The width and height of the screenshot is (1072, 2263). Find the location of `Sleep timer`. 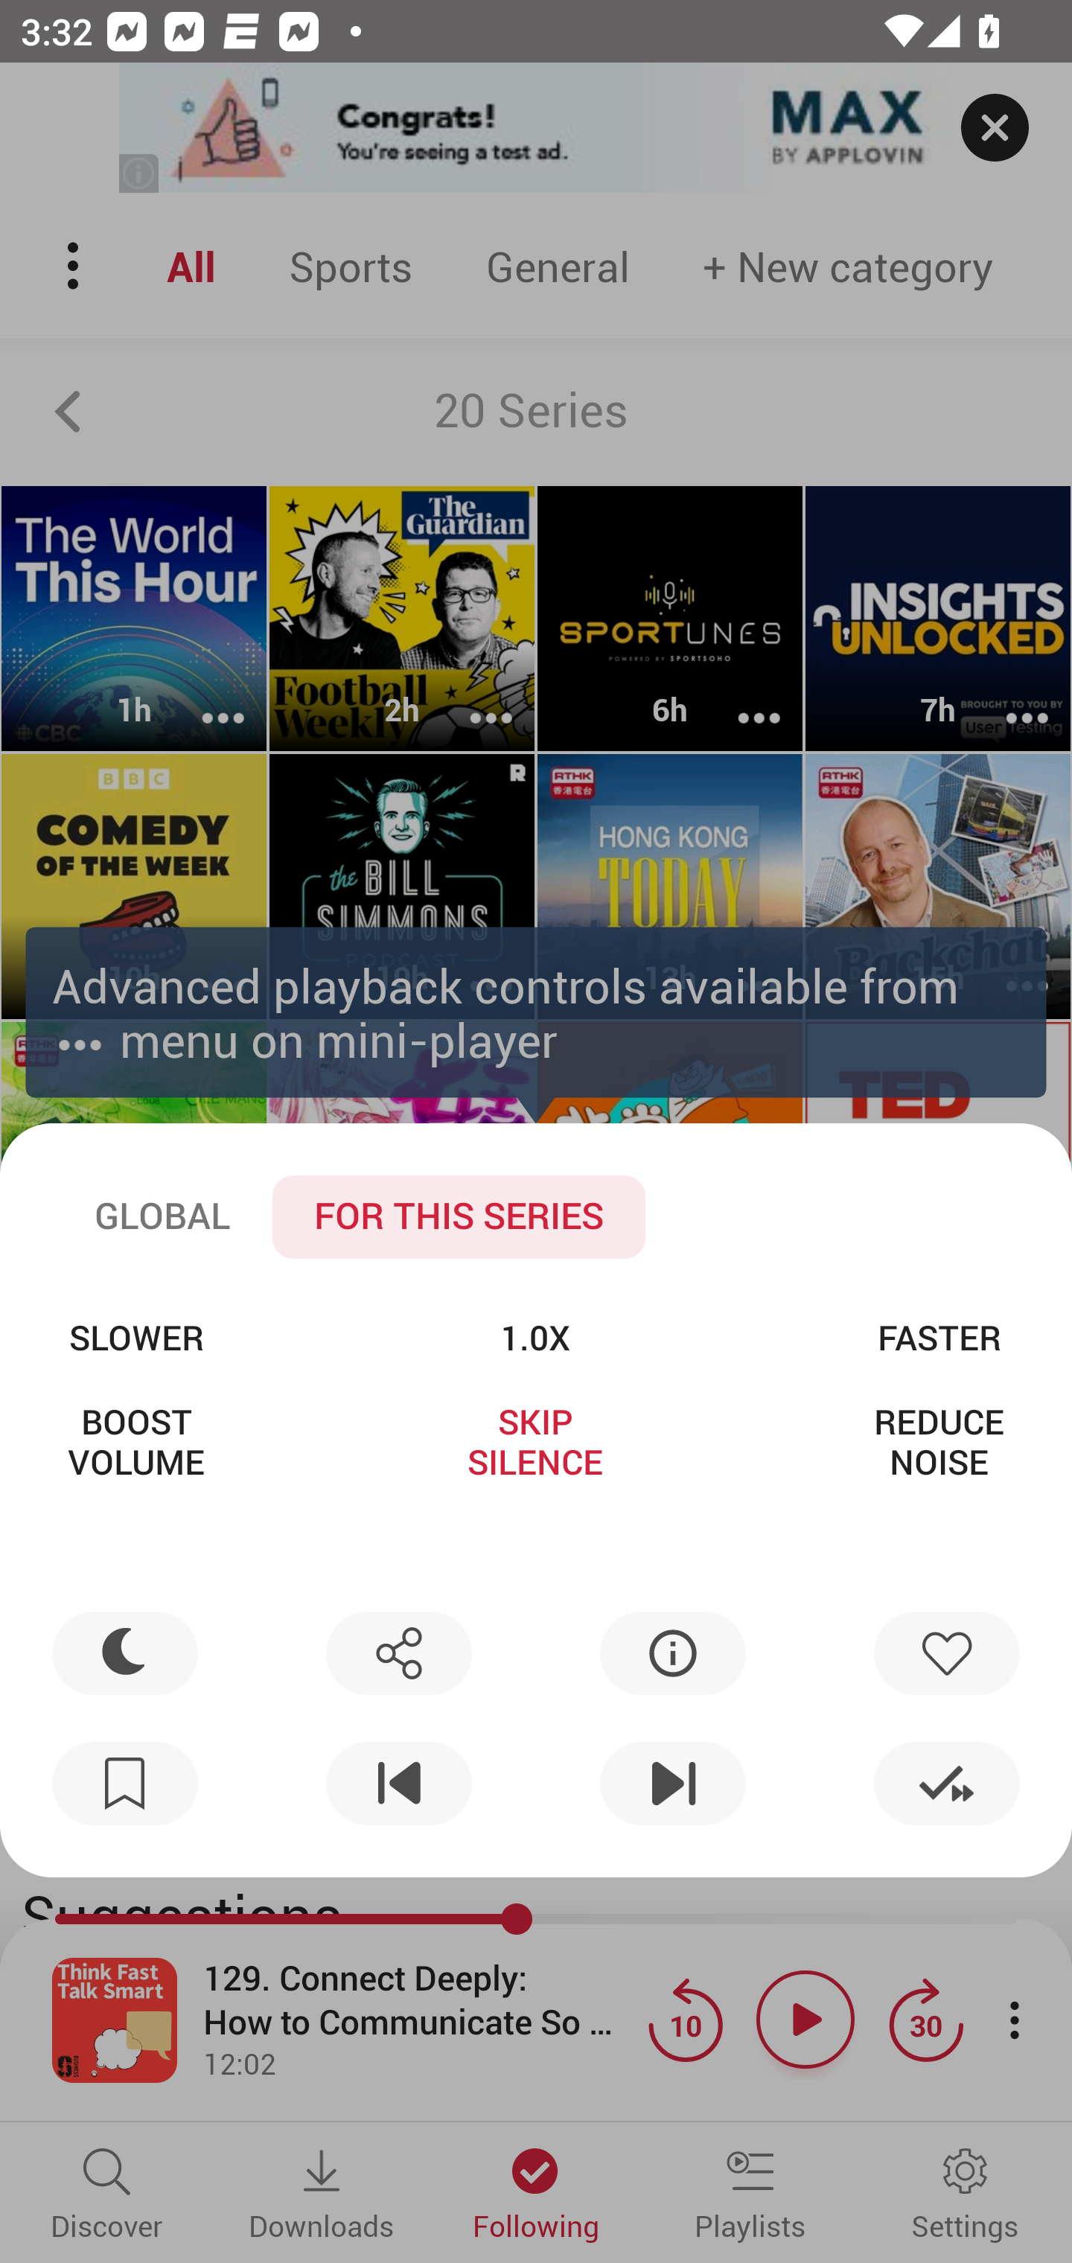

Sleep timer is located at coordinates (125, 1653).